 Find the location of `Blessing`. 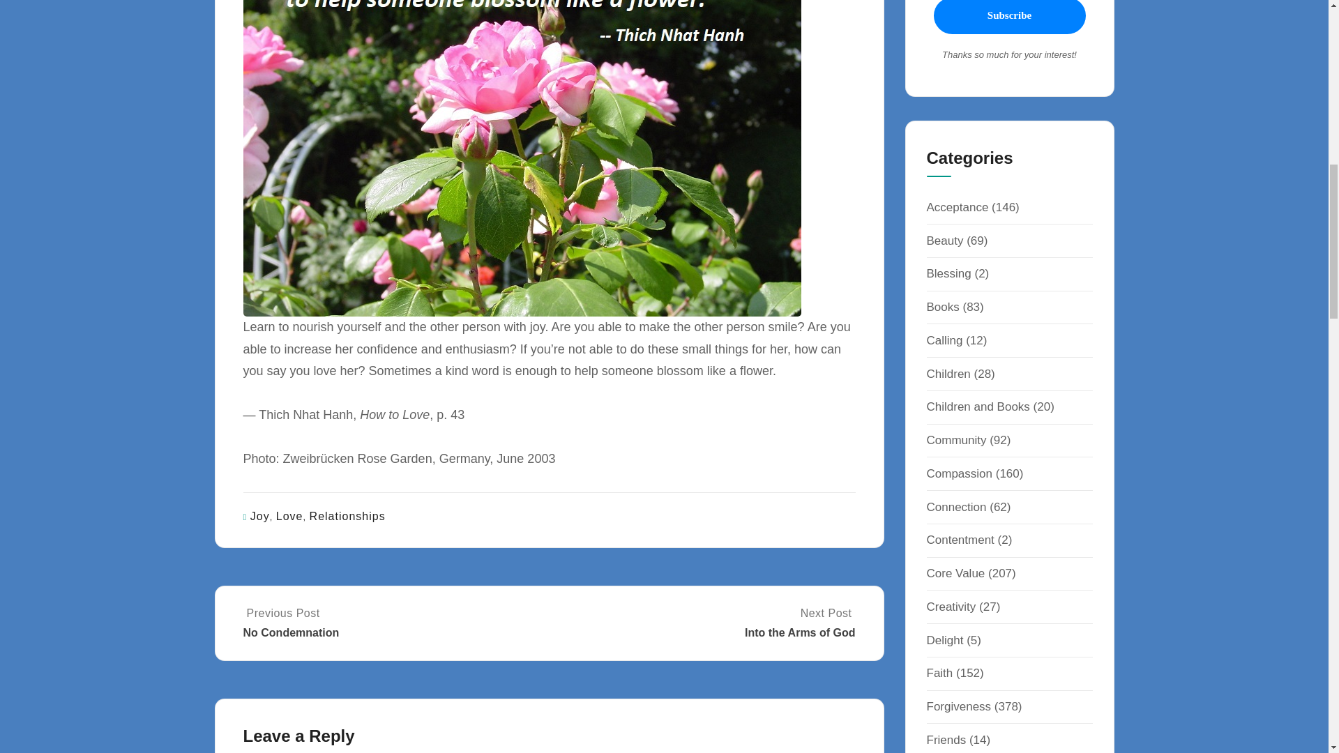

Blessing is located at coordinates (948, 273).